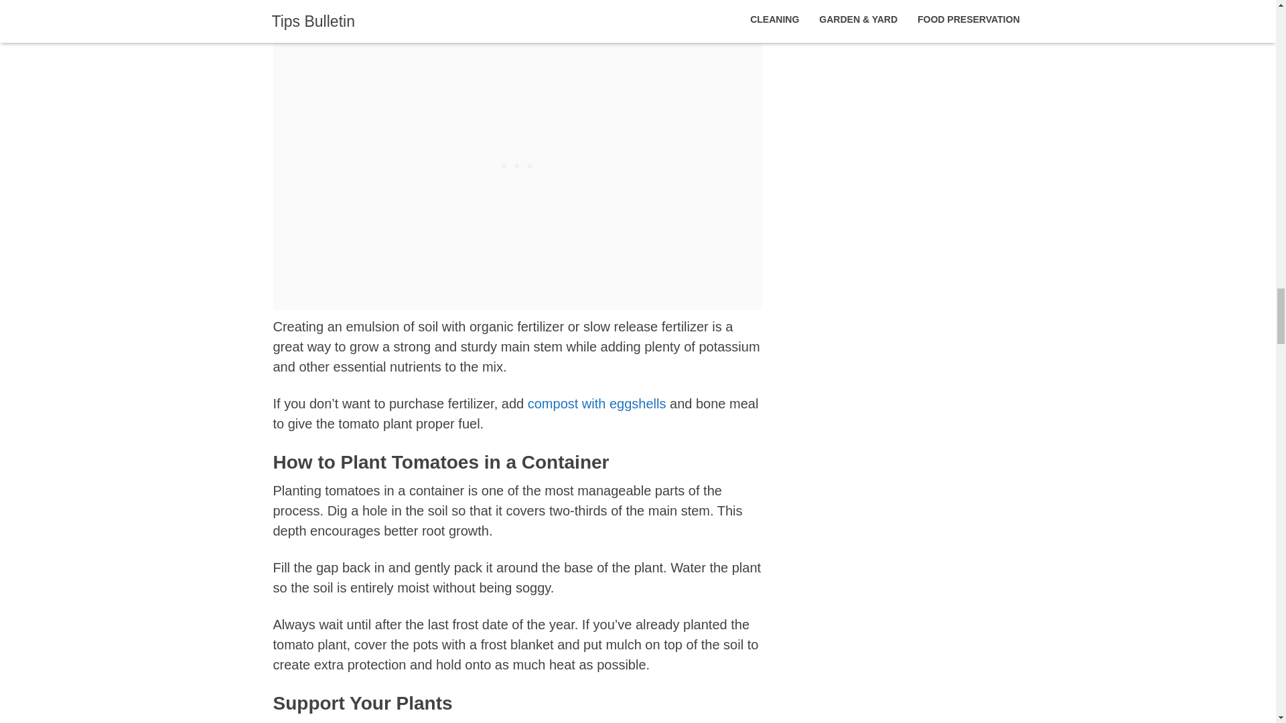 The height and width of the screenshot is (723, 1286). What do you see at coordinates (596, 403) in the screenshot?
I see `compost with eggshells` at bounding box center [596, 403].